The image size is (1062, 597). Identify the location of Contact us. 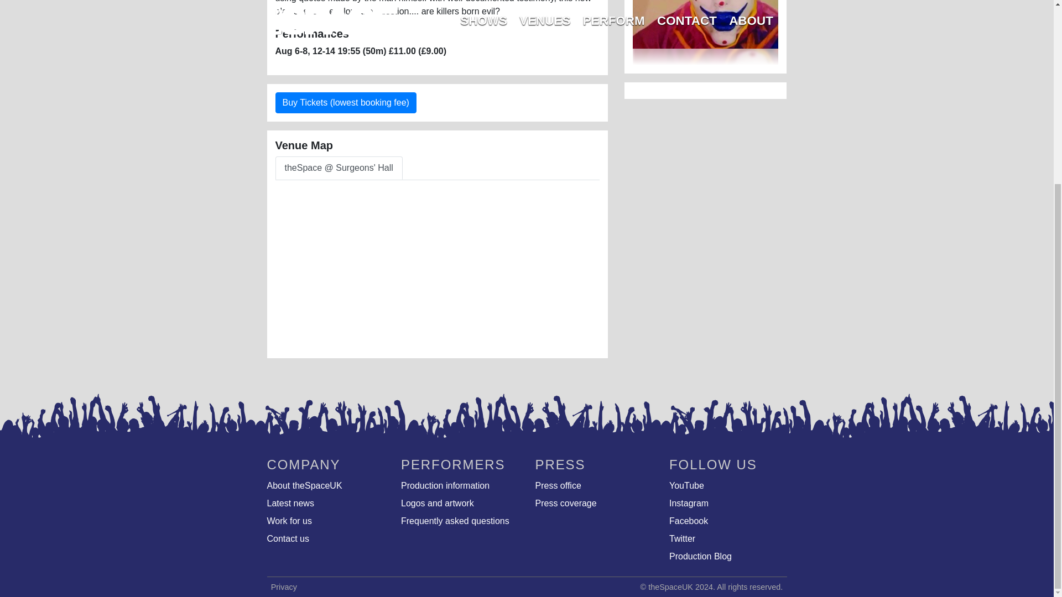
(325, 541).